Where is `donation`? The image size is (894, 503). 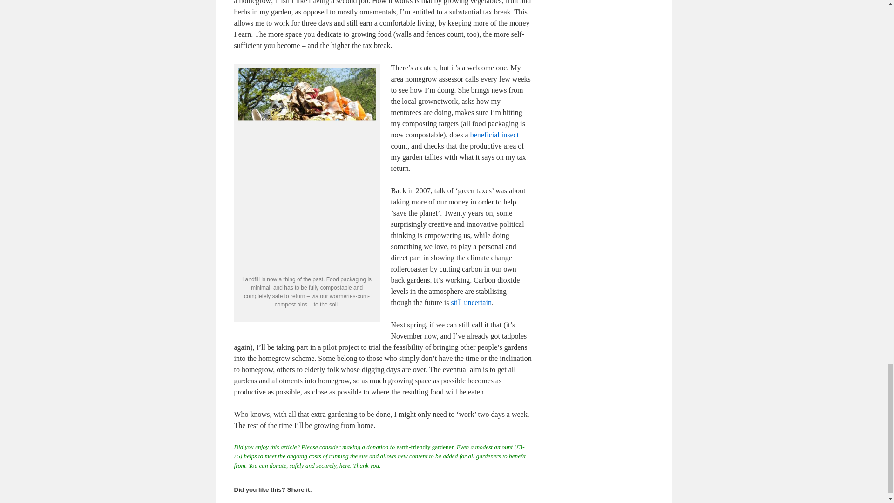 donation is located at coordinates (377, 446).